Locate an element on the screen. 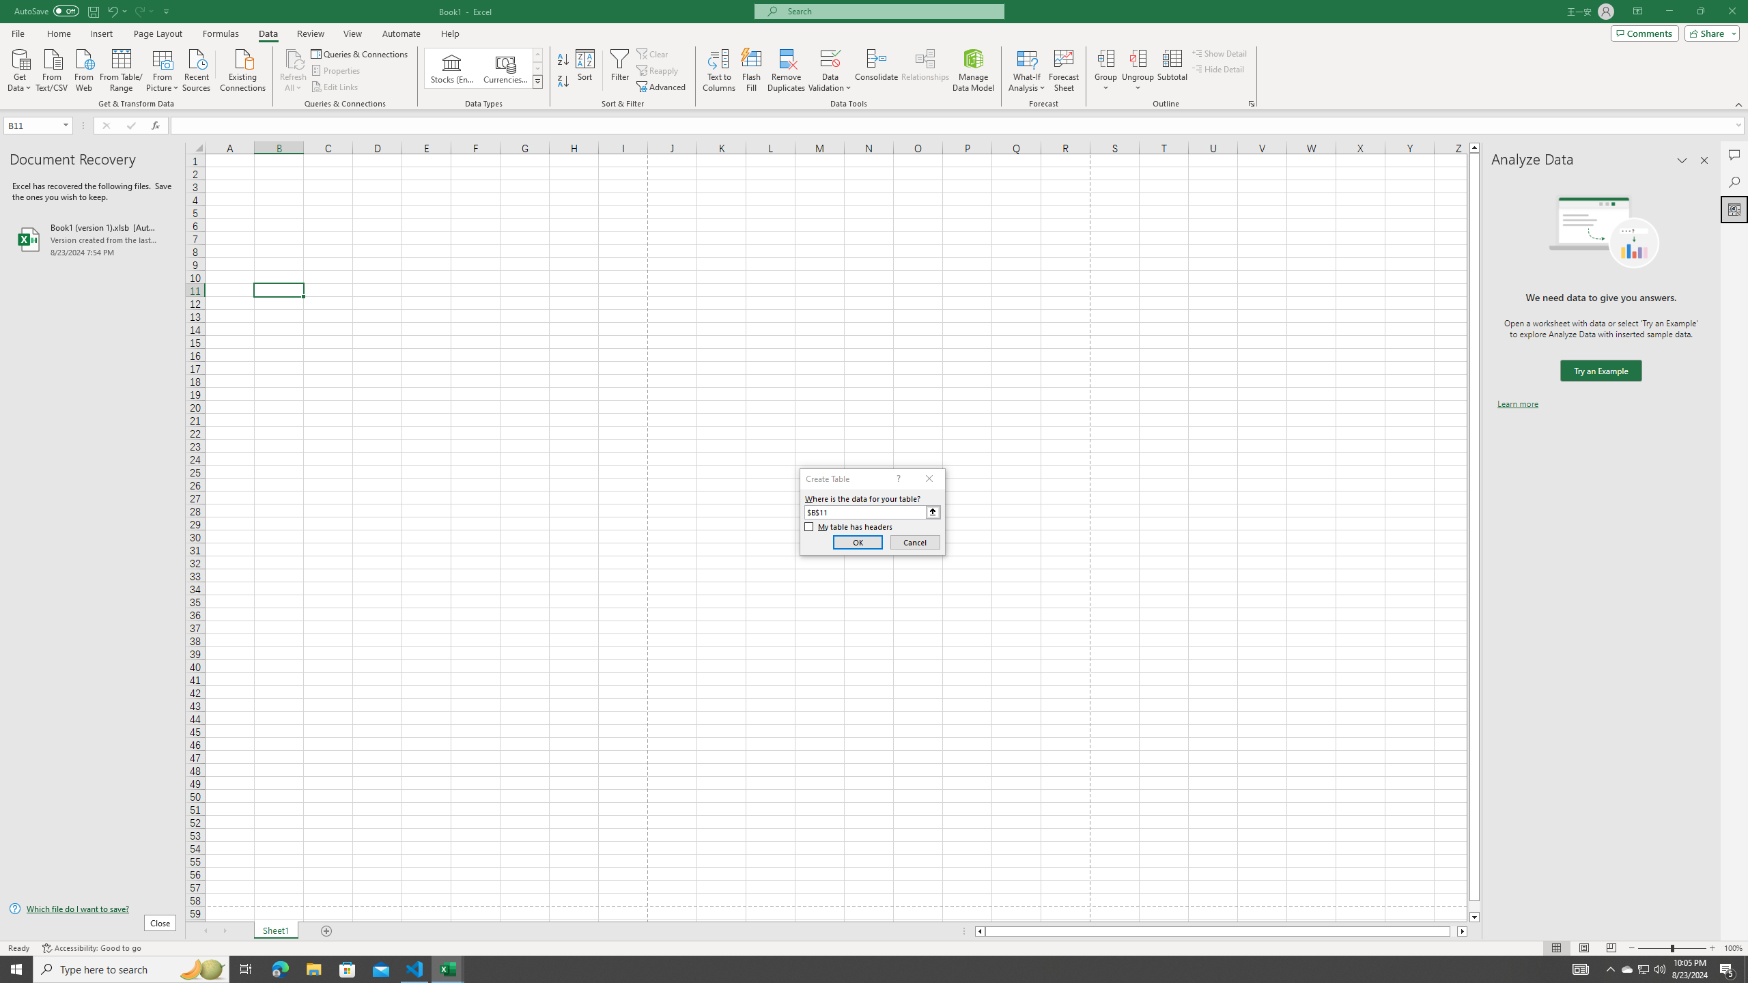  Search is located at coordinates (1734, 182).